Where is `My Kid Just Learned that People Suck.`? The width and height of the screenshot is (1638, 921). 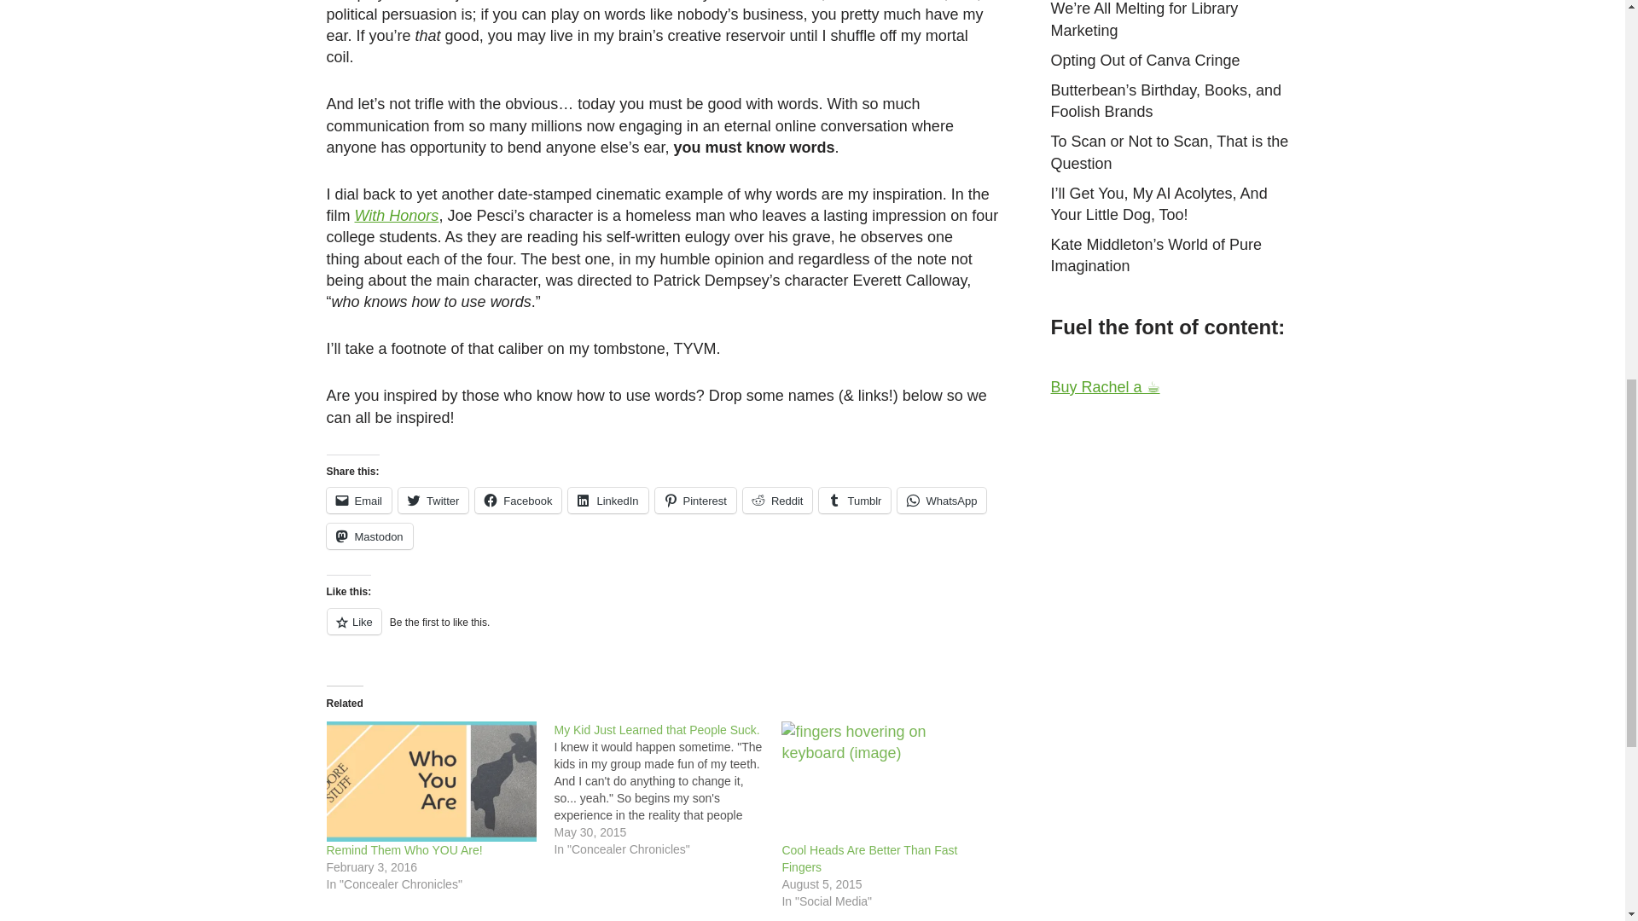
My Kid Just Learned that People Suck. is located at coordinates (667, 789).